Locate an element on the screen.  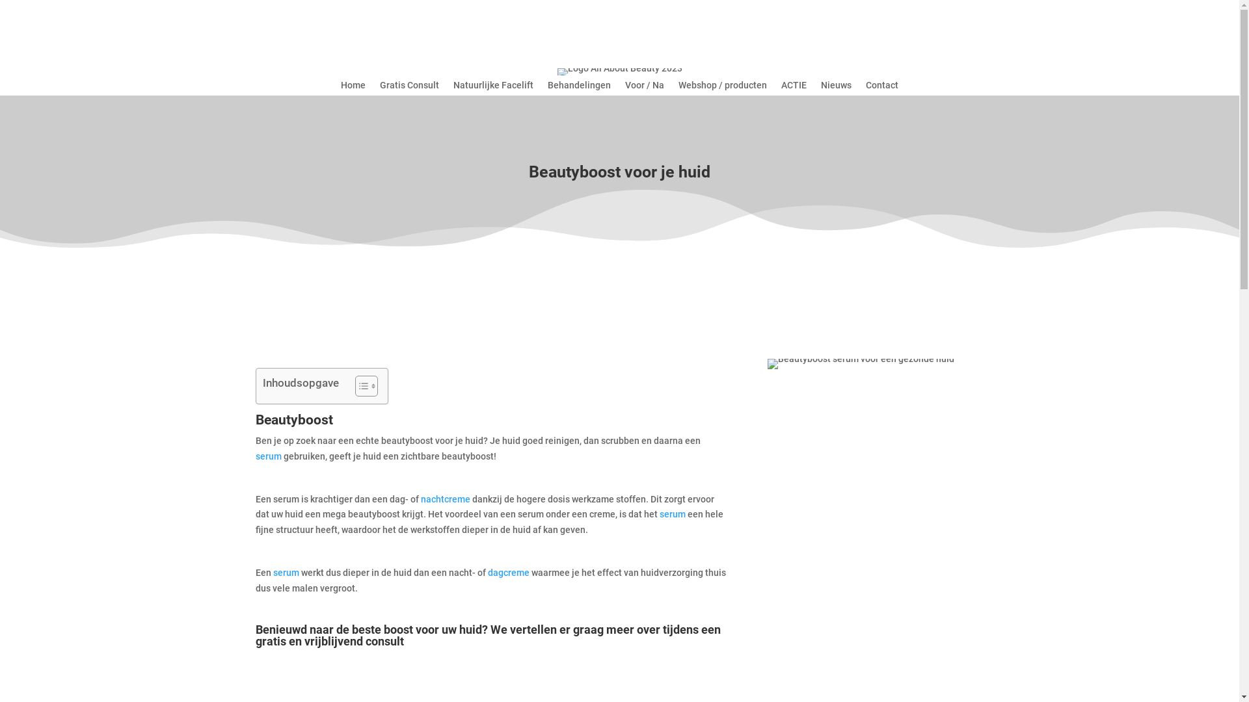
Gratis Consult is located at coordinates (410, 88).